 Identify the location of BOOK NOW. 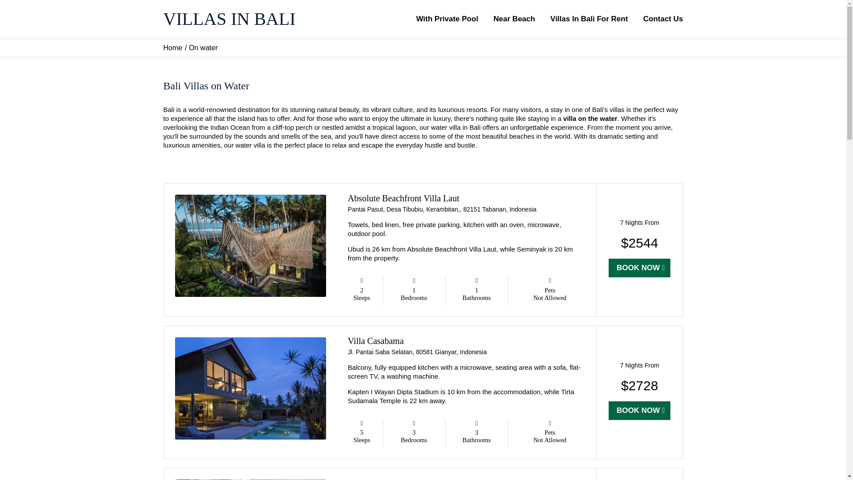
(640, 411).